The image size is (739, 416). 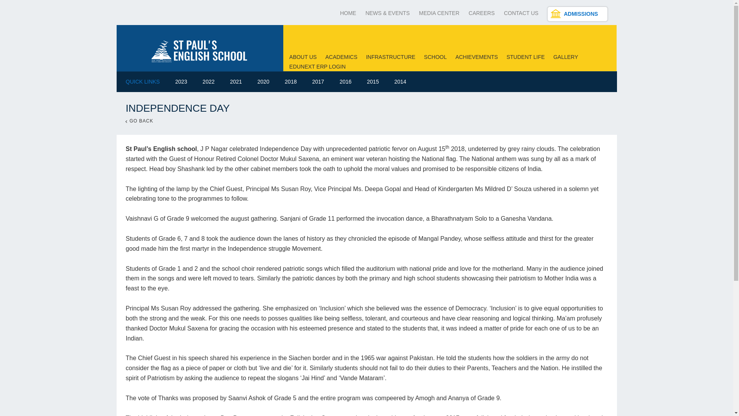 I want to click on SCHOOL, so click(x=436, y=57).